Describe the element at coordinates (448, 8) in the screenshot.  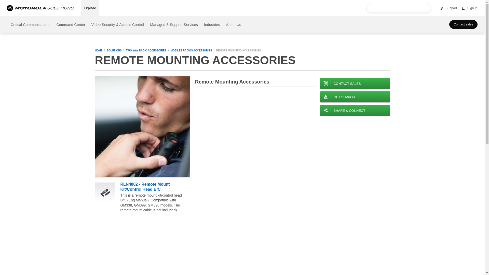
I see `Support` at that location.